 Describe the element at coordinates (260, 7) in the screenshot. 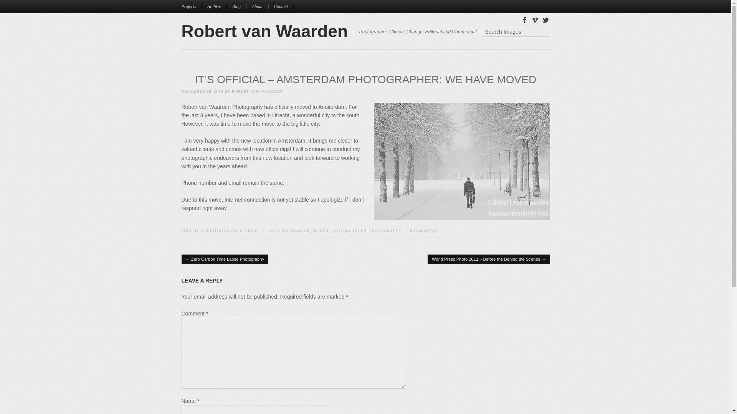

I see `About` at that location.